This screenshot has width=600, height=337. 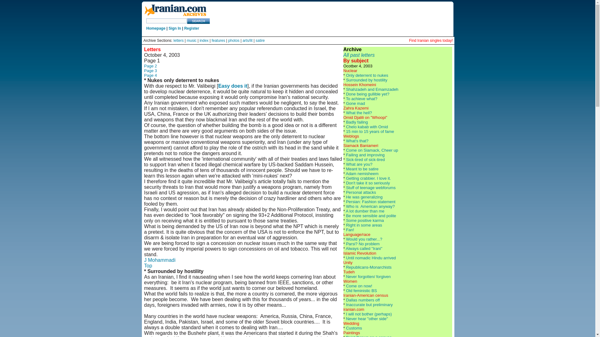 What do you see at coordinates (156, 28) in the screenshot?
I see `Homepage` at bounding box center [156, 28].